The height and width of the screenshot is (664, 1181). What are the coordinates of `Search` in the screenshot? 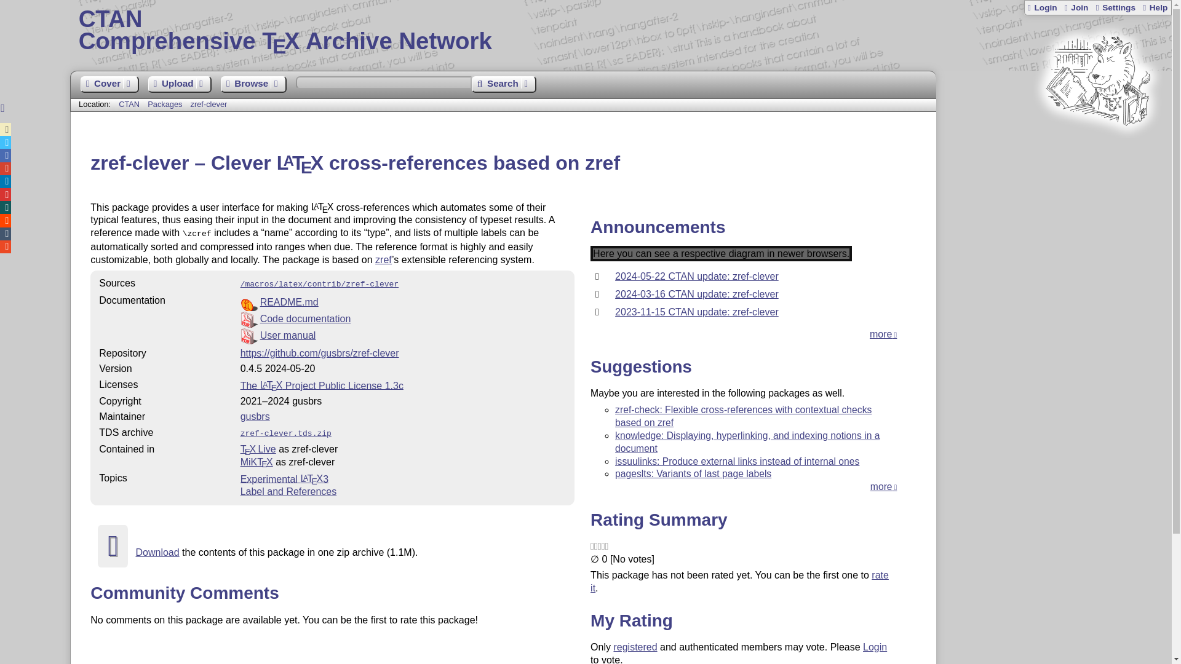 It's located at (503, 85).